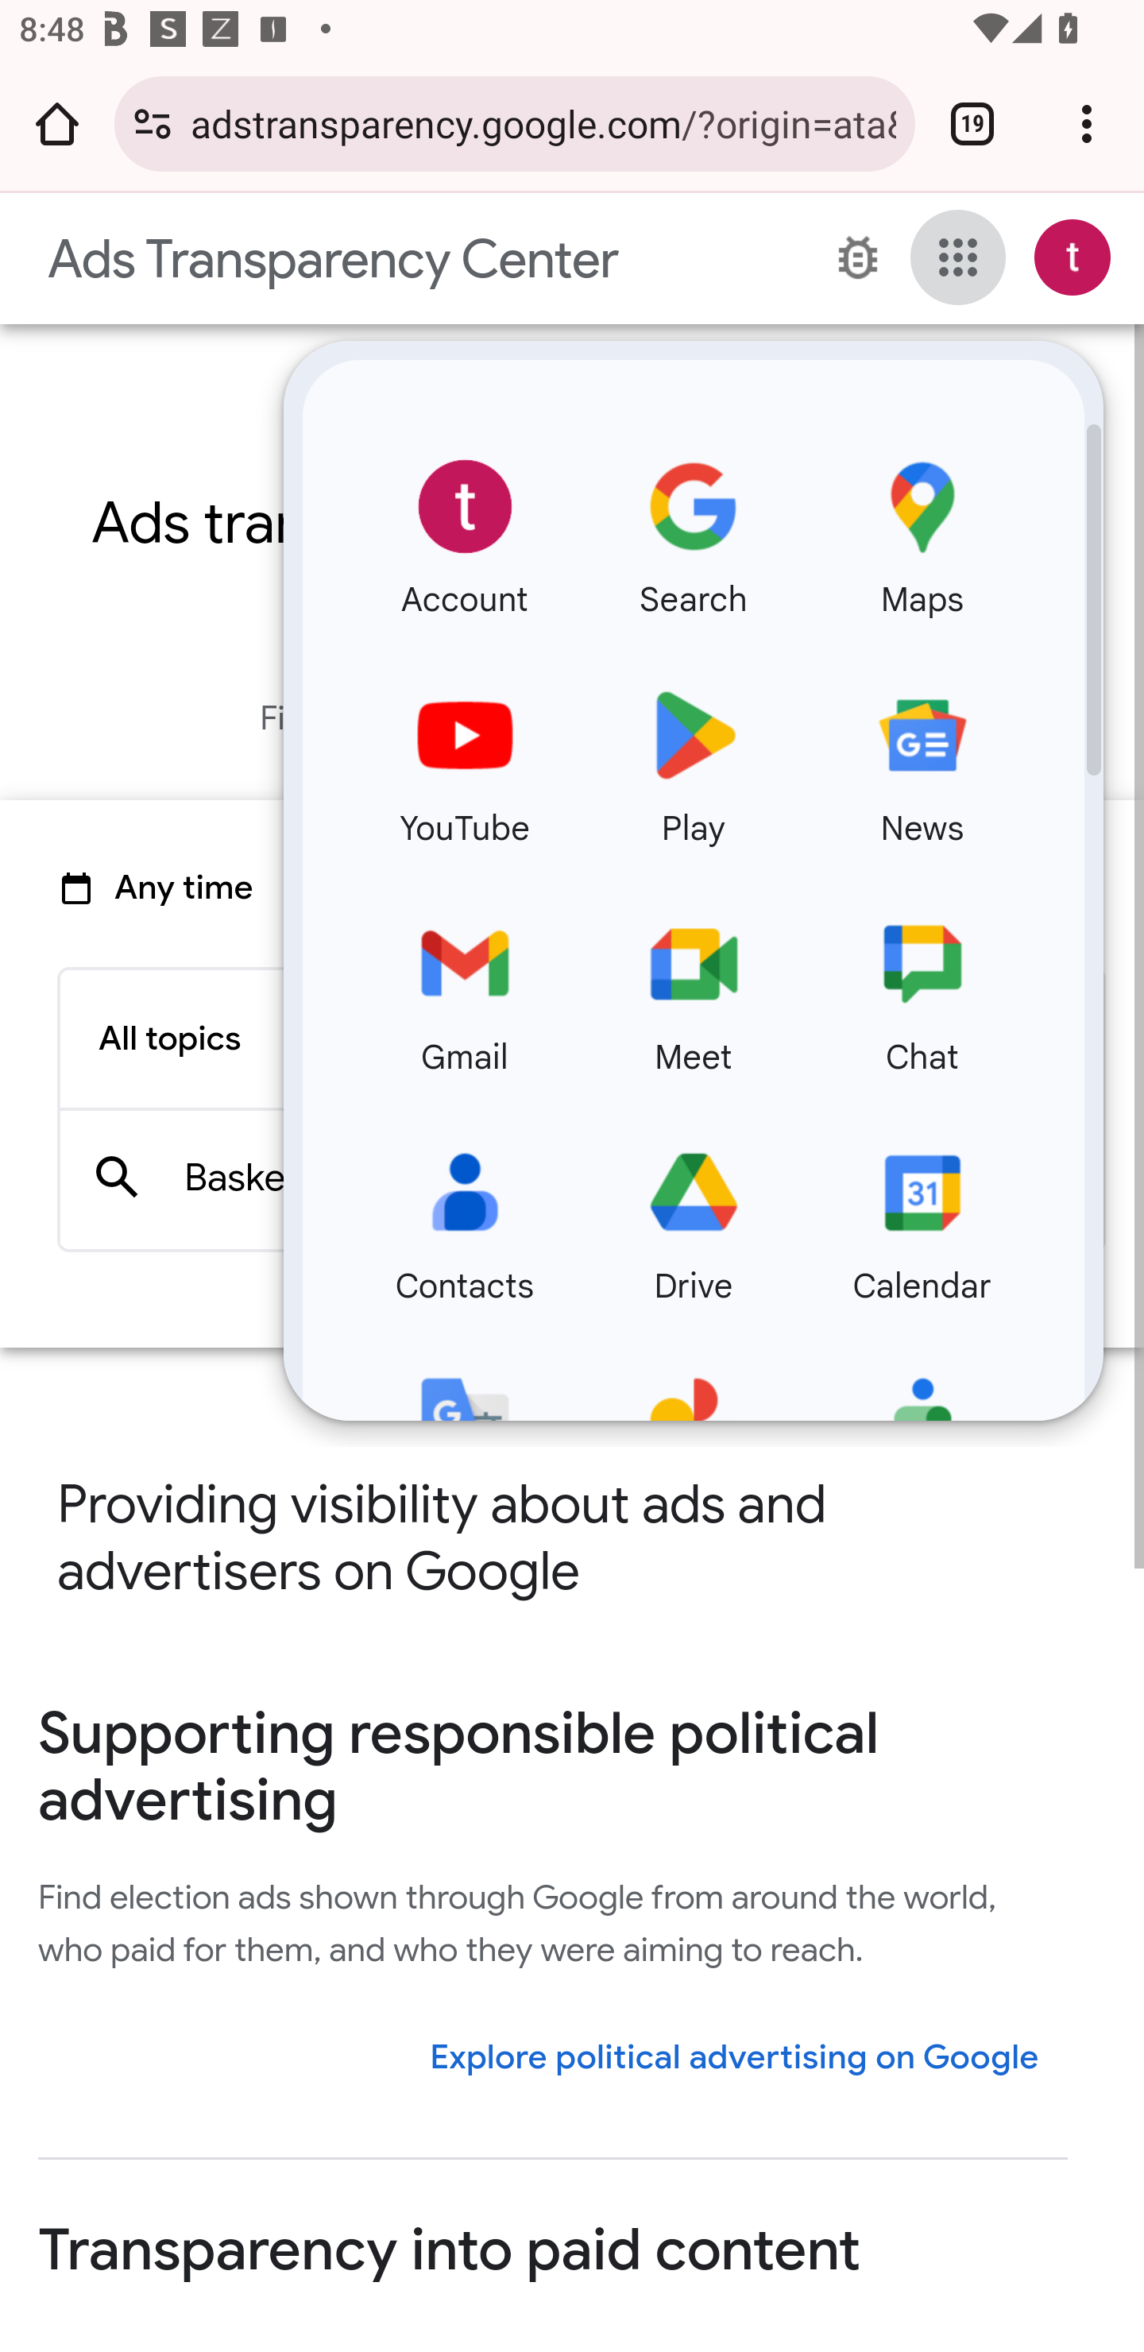  Describe the element at coordinates (958, 257) in the screenshot. I see `Google apps` at that location.